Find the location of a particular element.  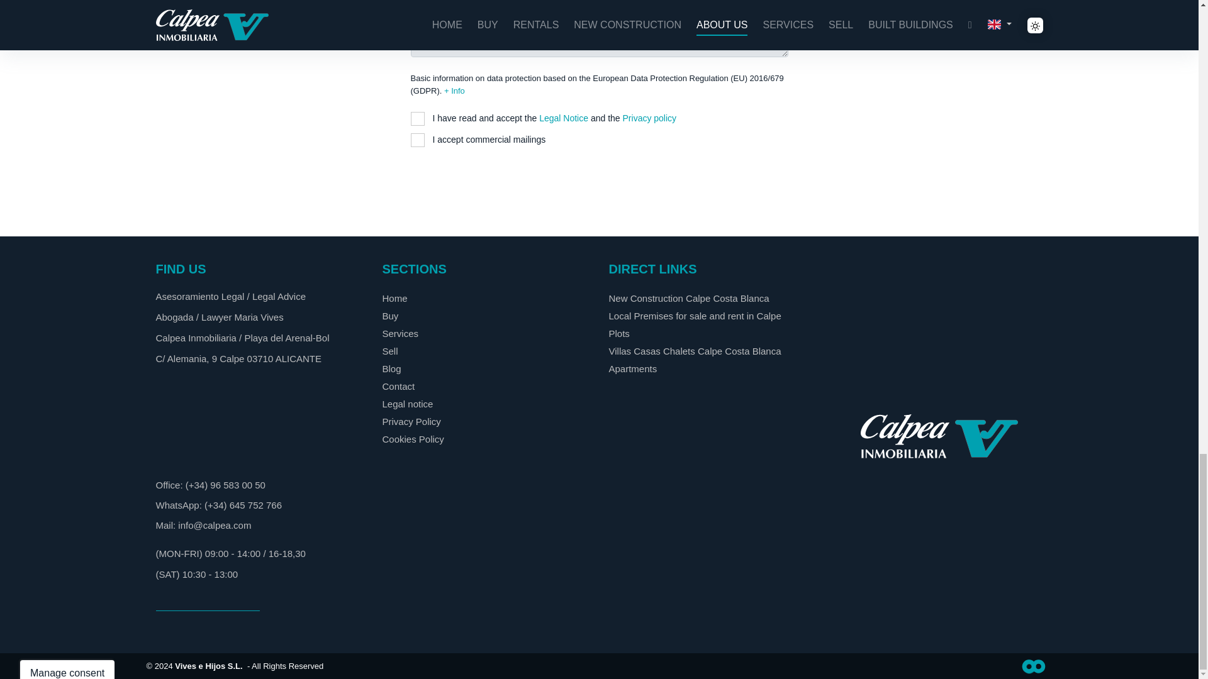

Home is located at coordinates (395, 298).